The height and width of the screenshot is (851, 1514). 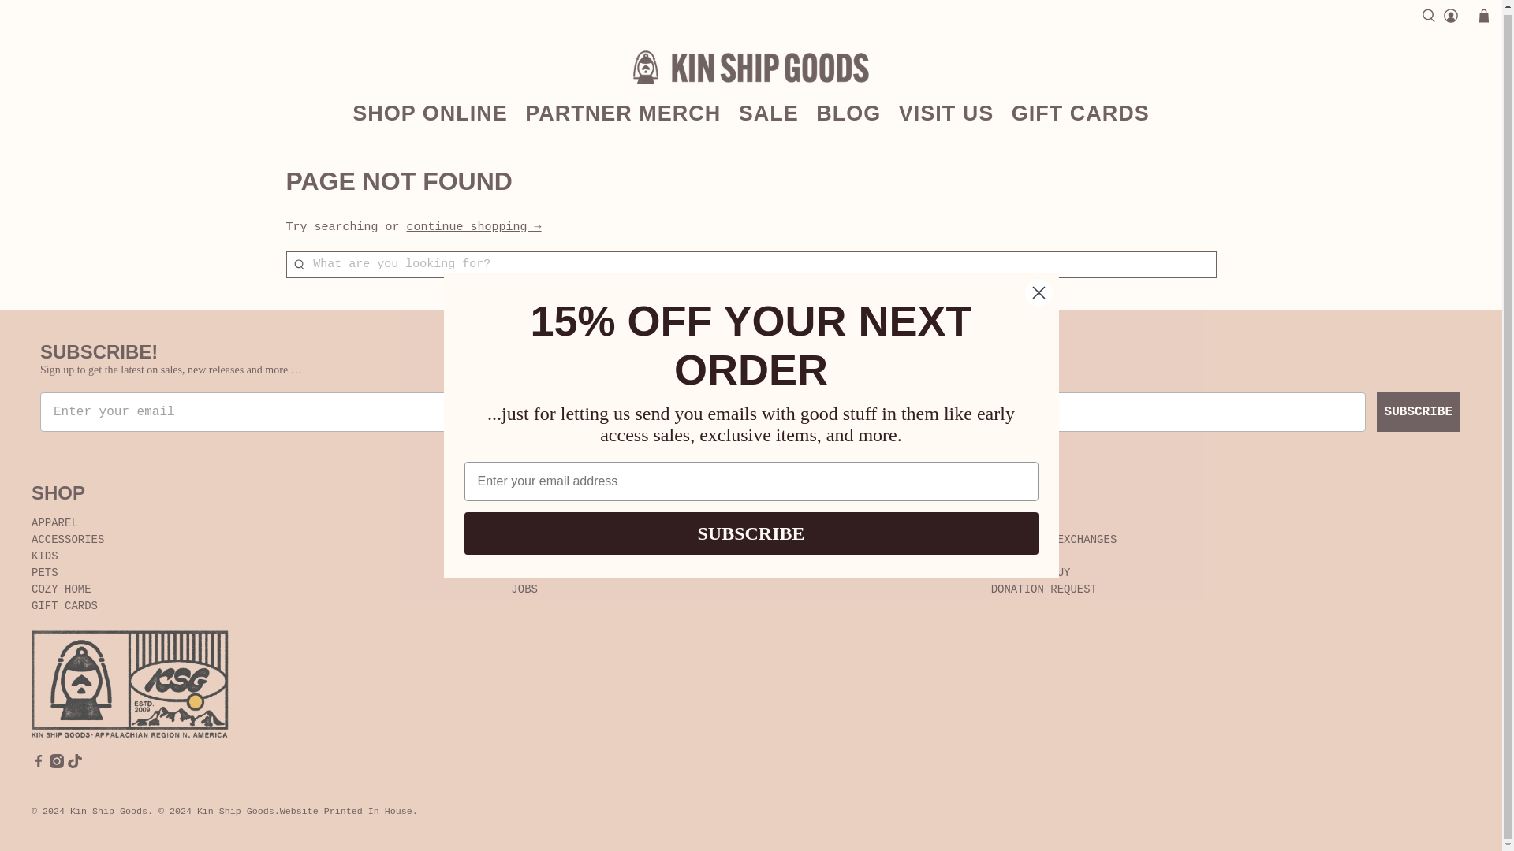 I want to click on GIFT CARDS, so click(x=1080, y=113).